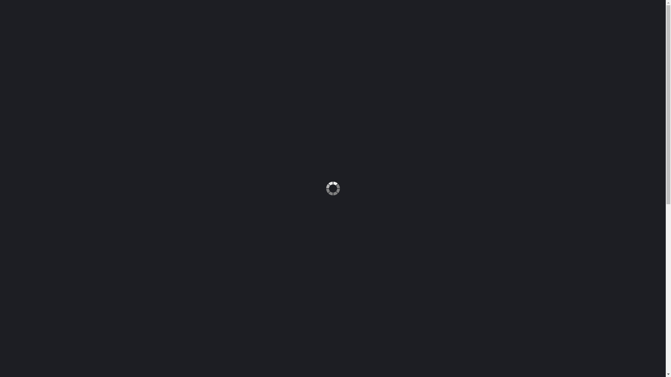 Image resolution: width=671 pixels, height=377 pixels. Describe the element at coordinates (427, 23) in the screenshot. I see `AUTHORIZED DEALERS` at that location.